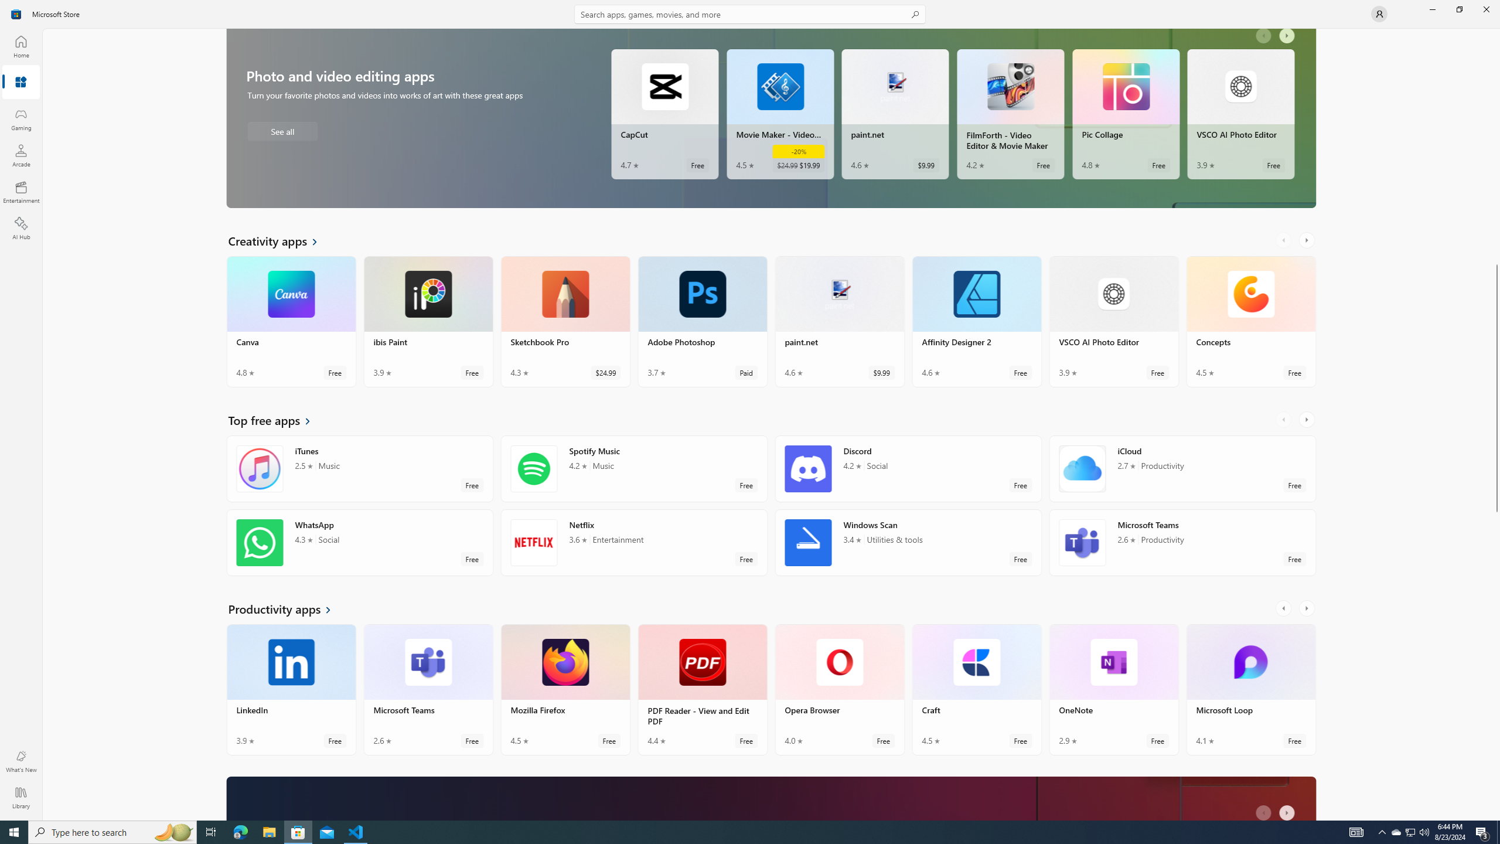 Image resolution: width=1500 pixels, height=844 pixels. Describe the element at coordinates (21, 228) in the screenshot. I see `AI Hub` at that location.